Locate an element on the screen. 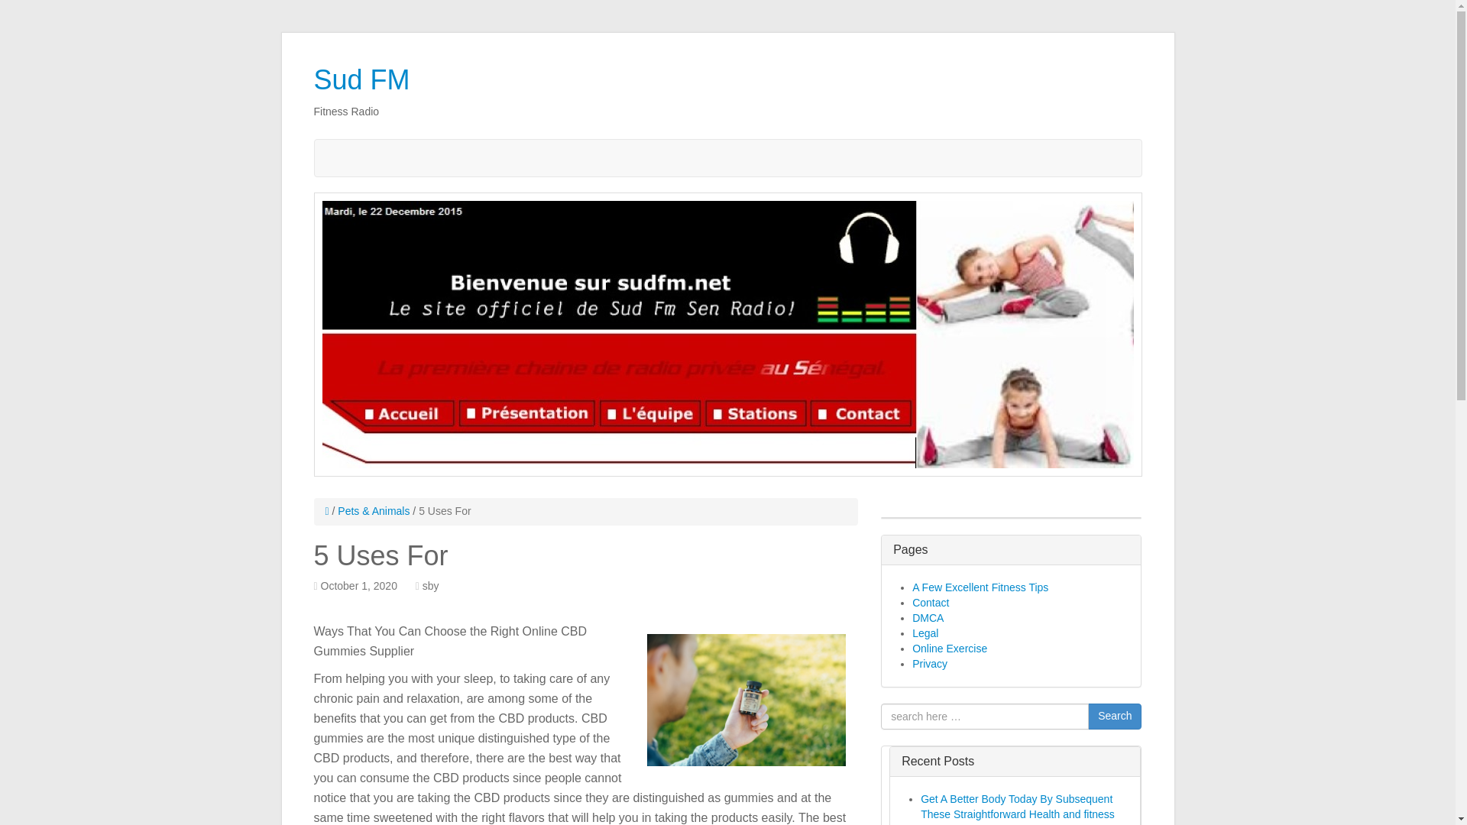 The width and height of the screenshot is (1467, 825). October 1, 2020 is located at coordinates (359, 586).